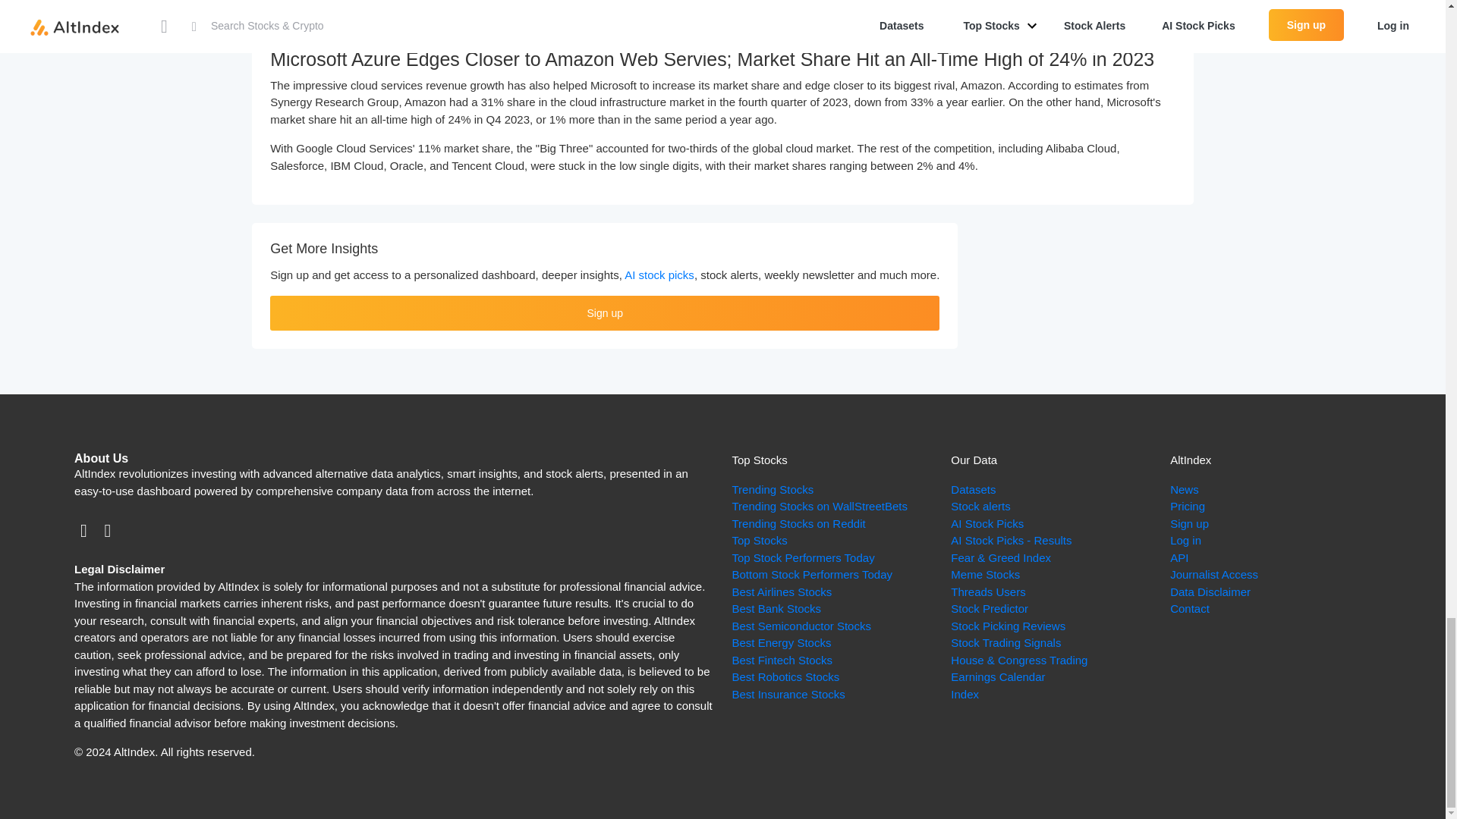 The height and width of the screenshot is (819, 1457). Describe the element at coordinates (811, 574) in the screenshot. I see `Bottom Stock Performers Today` at that location.